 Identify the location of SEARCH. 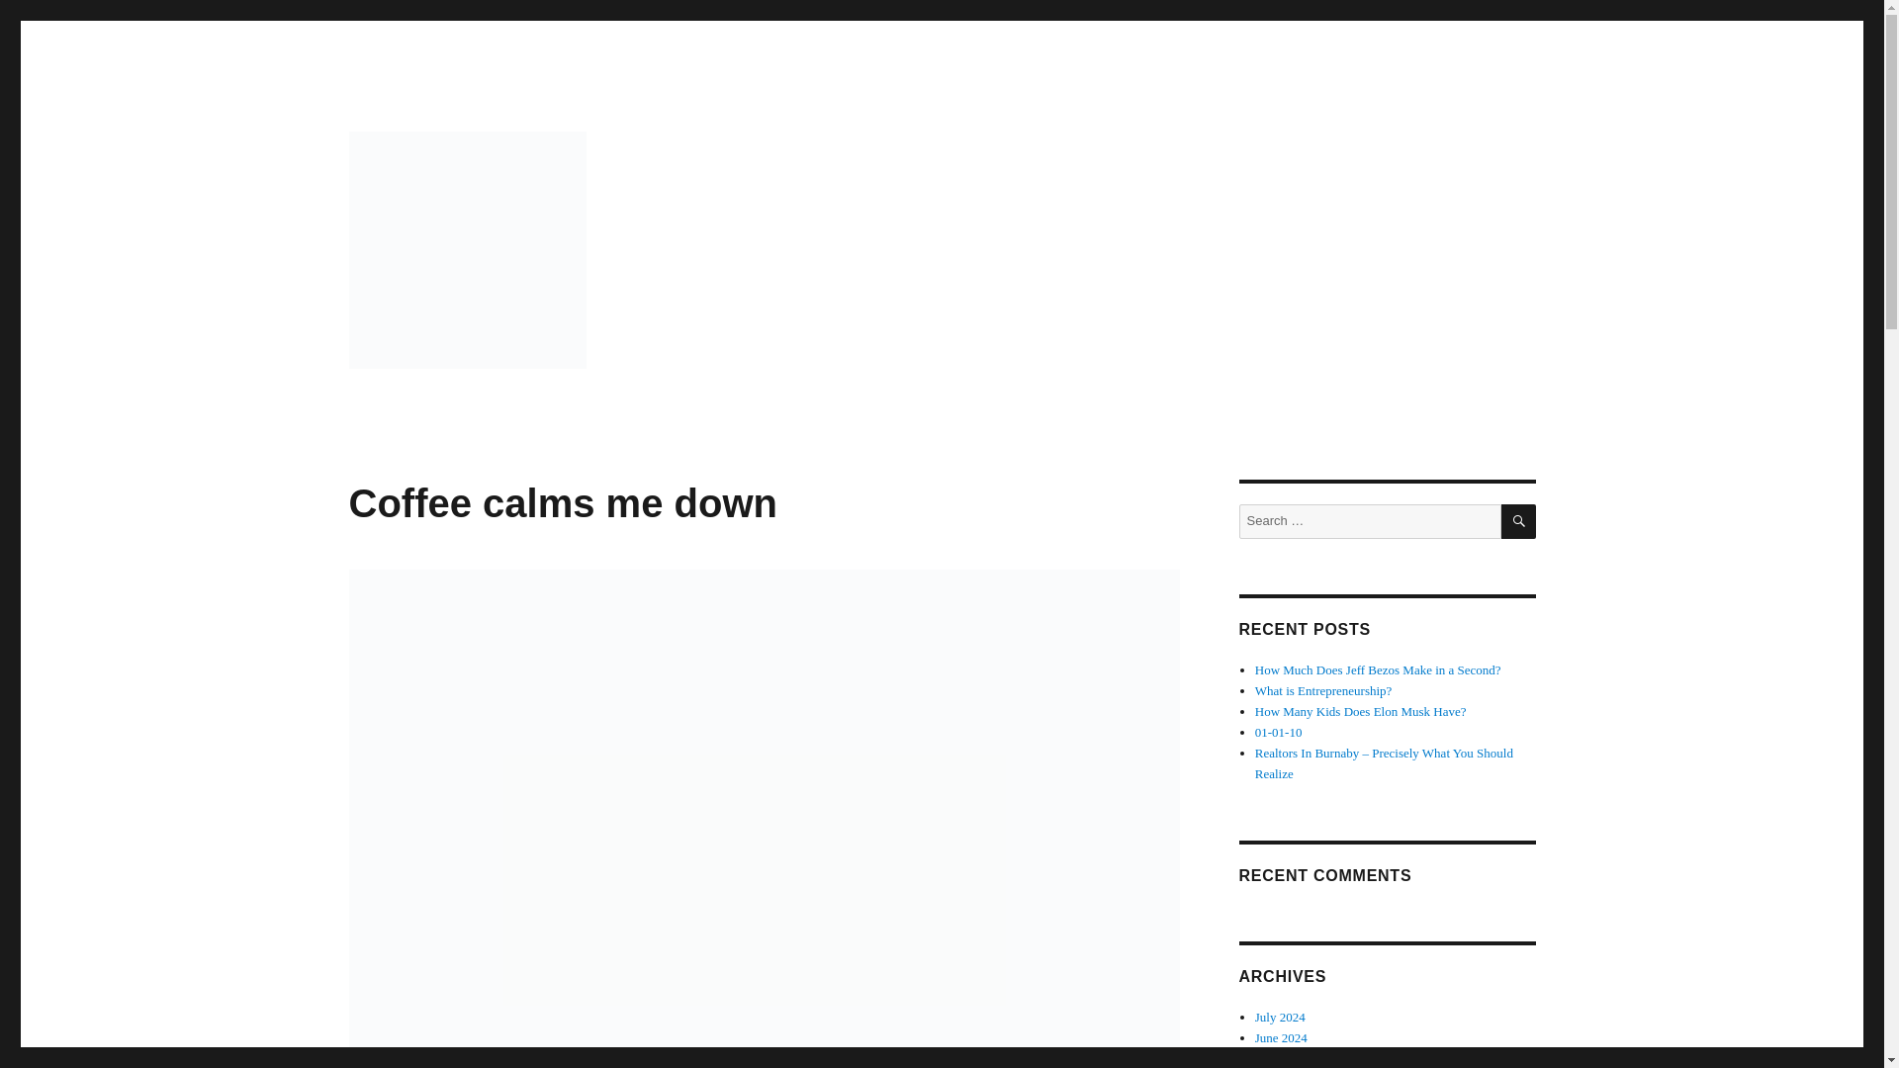
(1519, 521).